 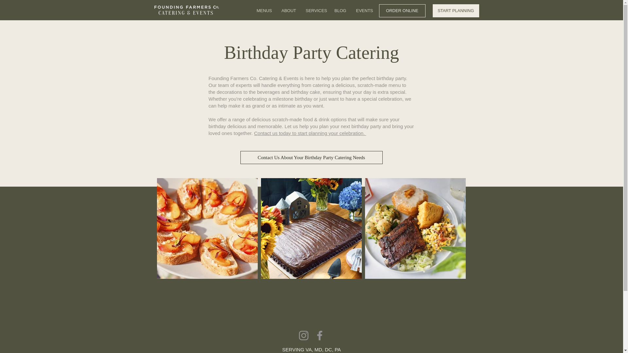 I want to click on DC, so click(x=328, y=349).